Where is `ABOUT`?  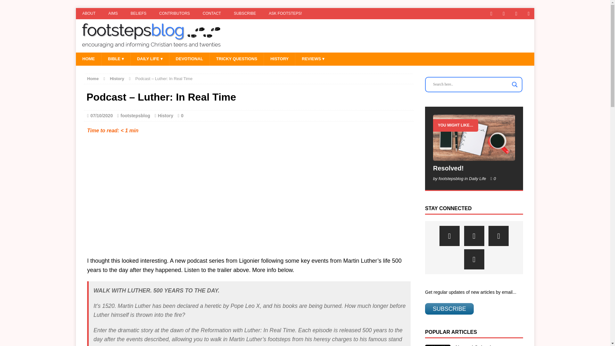
ABOUT is located at coordinates (89, 13).